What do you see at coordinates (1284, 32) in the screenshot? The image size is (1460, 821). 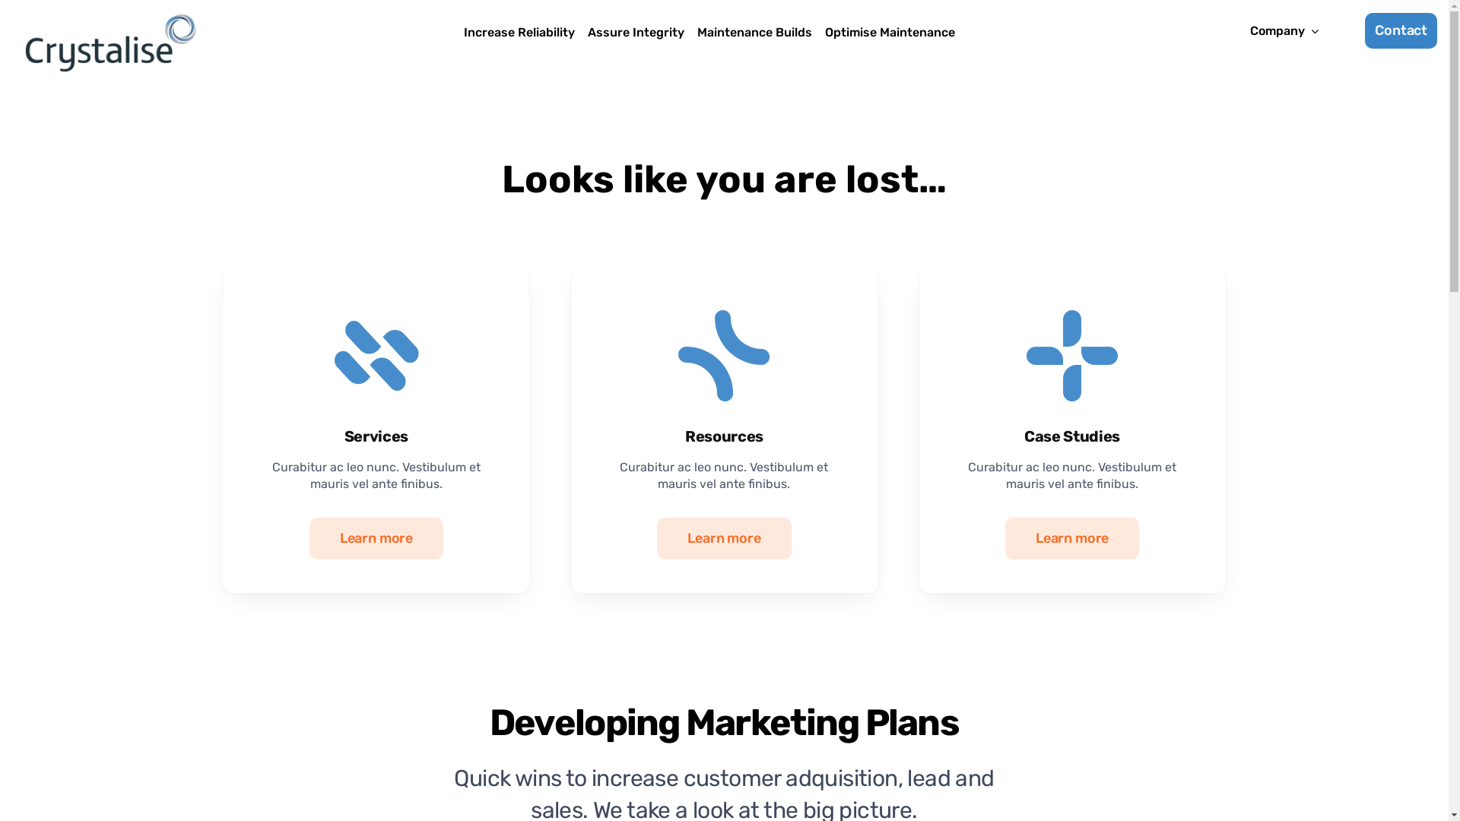 I see `Company` at bounding box center [1284, 32].